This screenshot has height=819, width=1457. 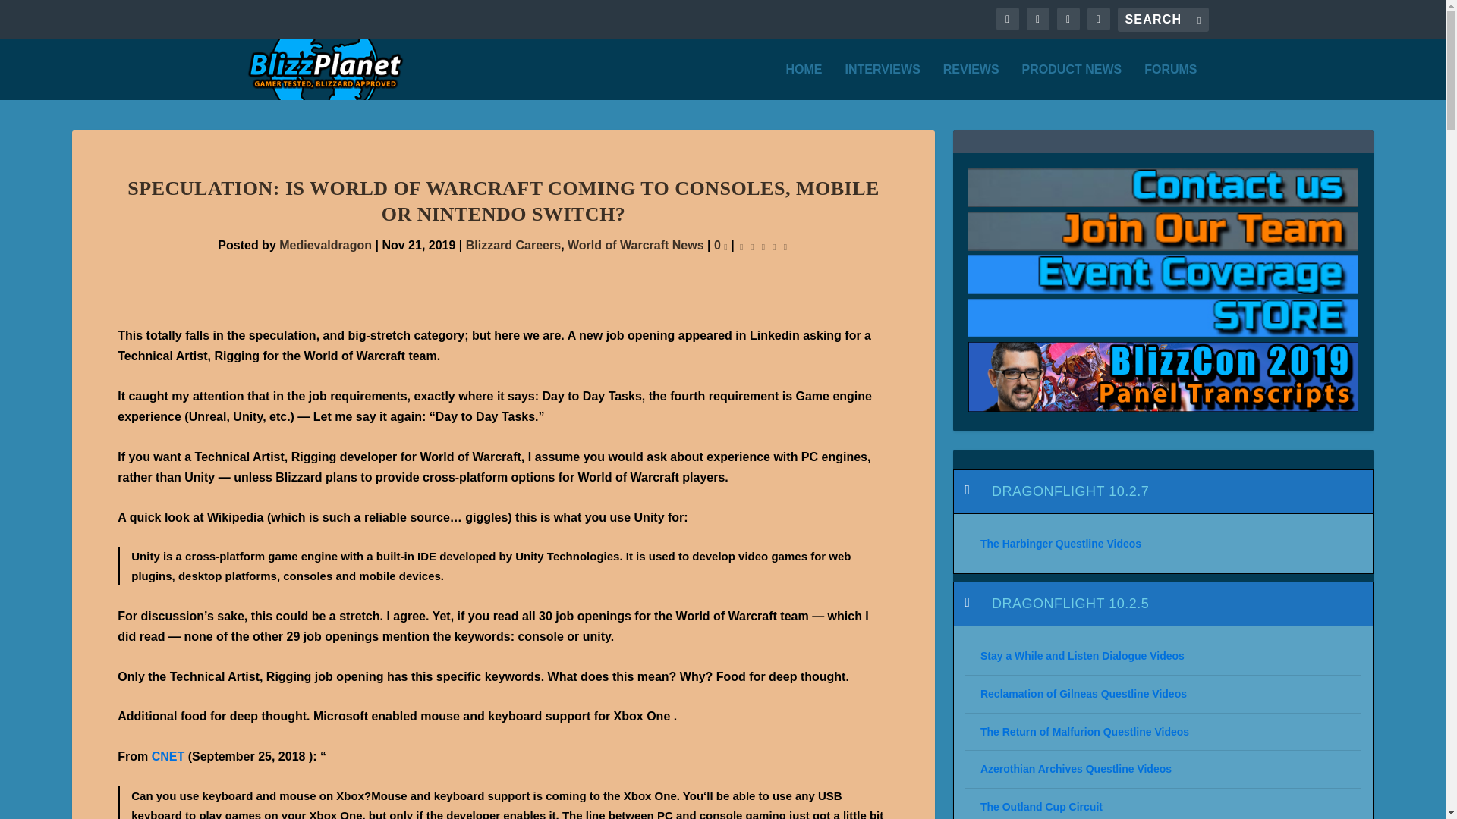 I want to click on INTERVIEWS, so click(x=883, y=82).